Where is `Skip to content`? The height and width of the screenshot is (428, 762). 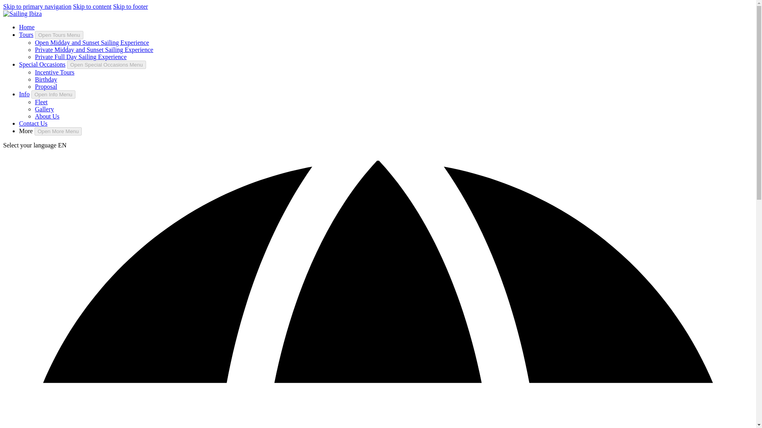
Skip to content is located at coordinates (92, 6).